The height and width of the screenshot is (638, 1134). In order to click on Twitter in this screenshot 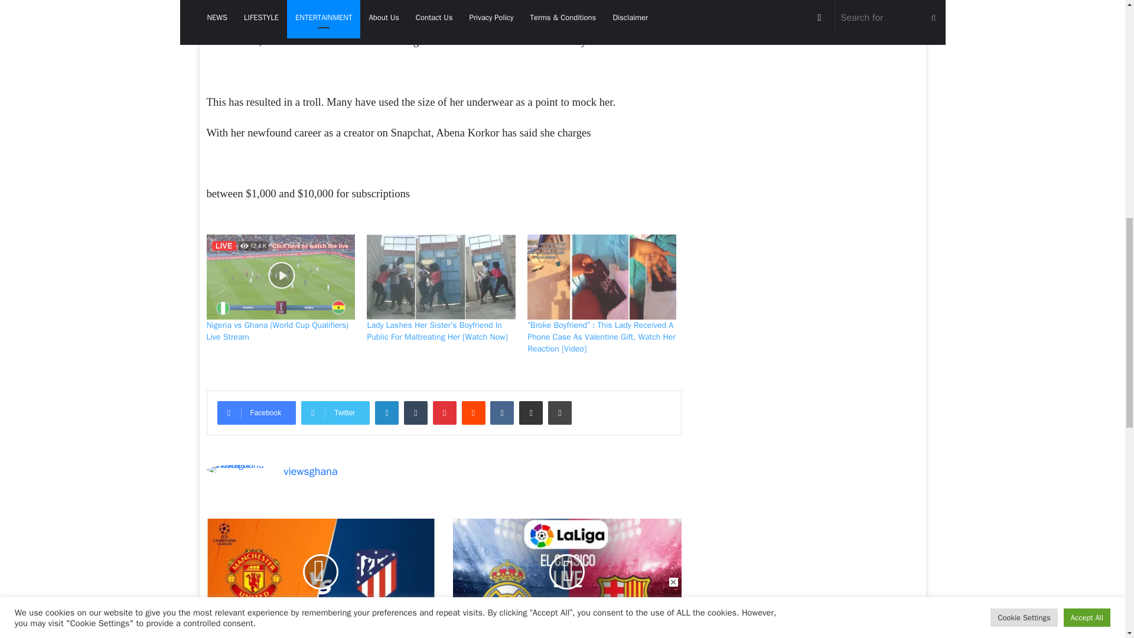, I will do `click(335, 413)`.